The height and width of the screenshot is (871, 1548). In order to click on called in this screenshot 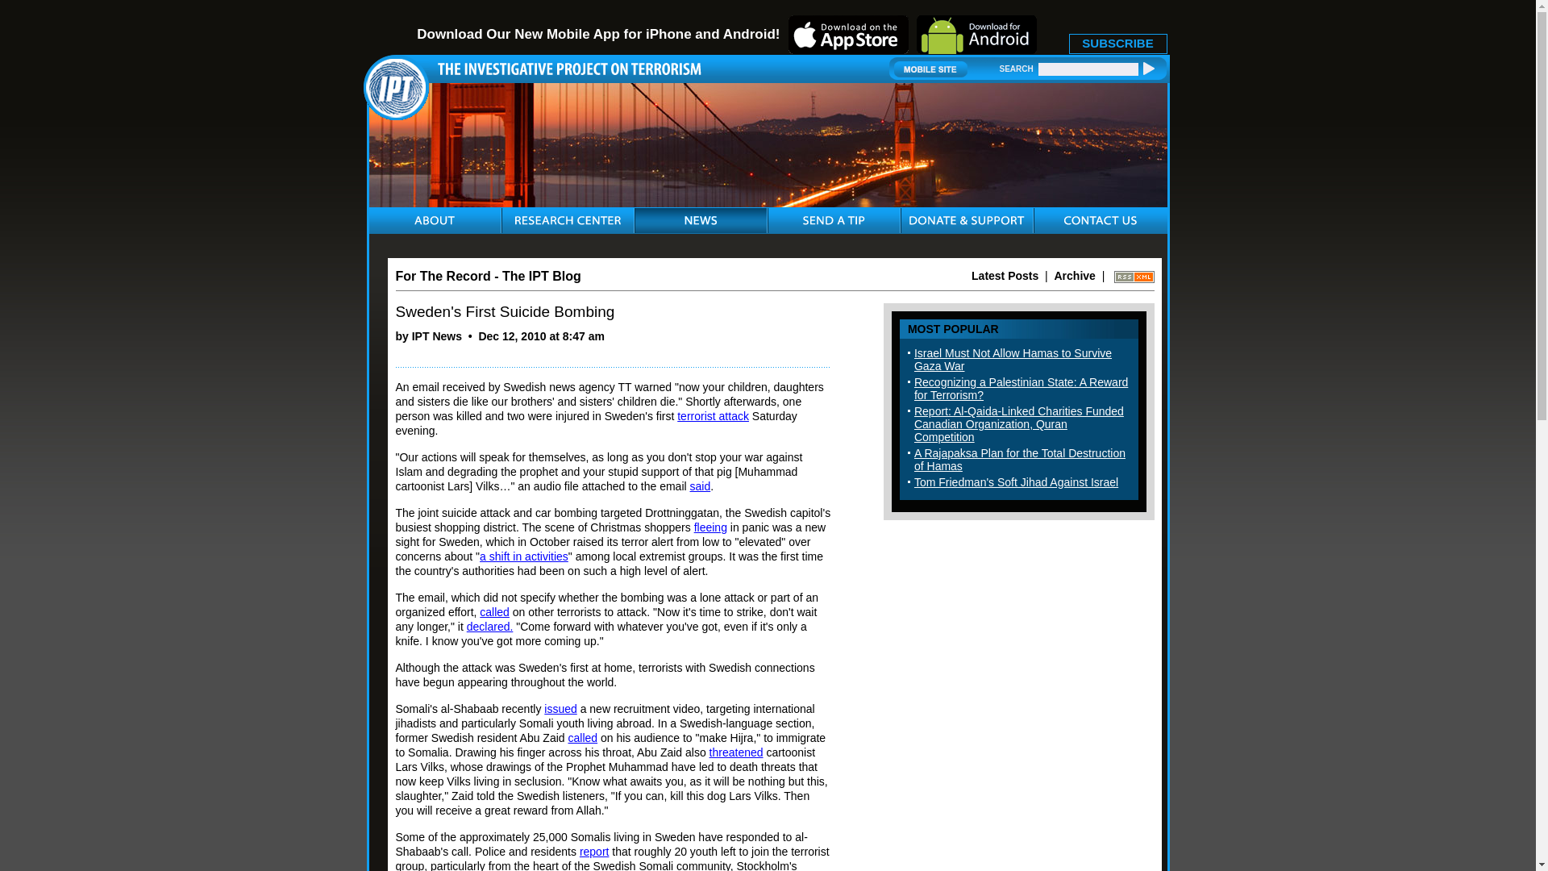, I will do `click(494, 611)`.